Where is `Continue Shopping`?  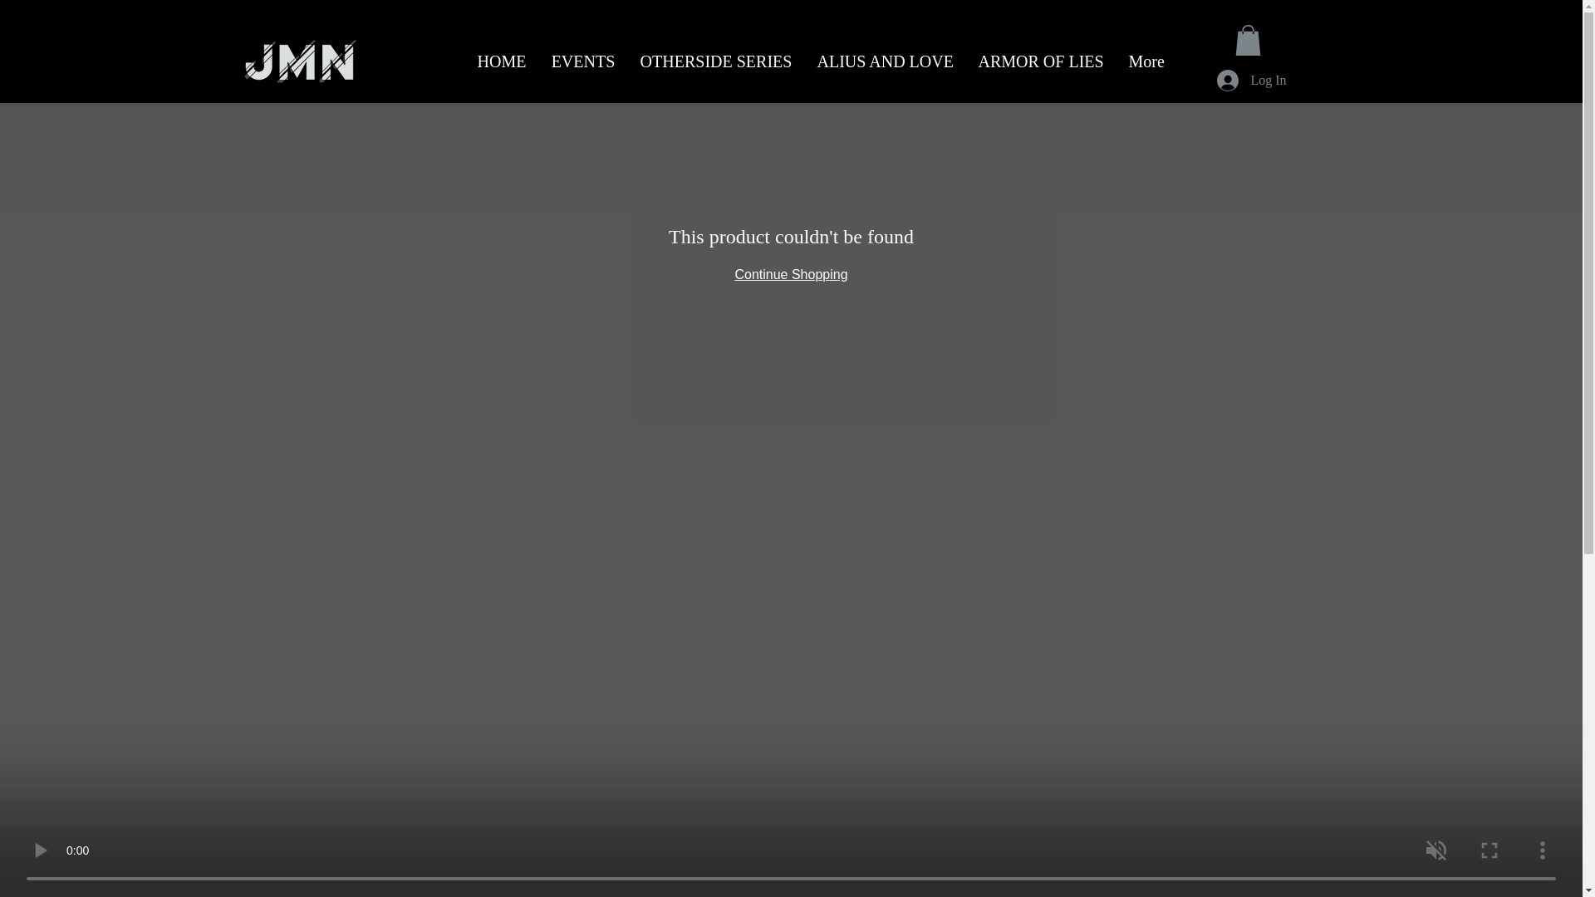 Continue Shopping is located at coordinates (790, 274).